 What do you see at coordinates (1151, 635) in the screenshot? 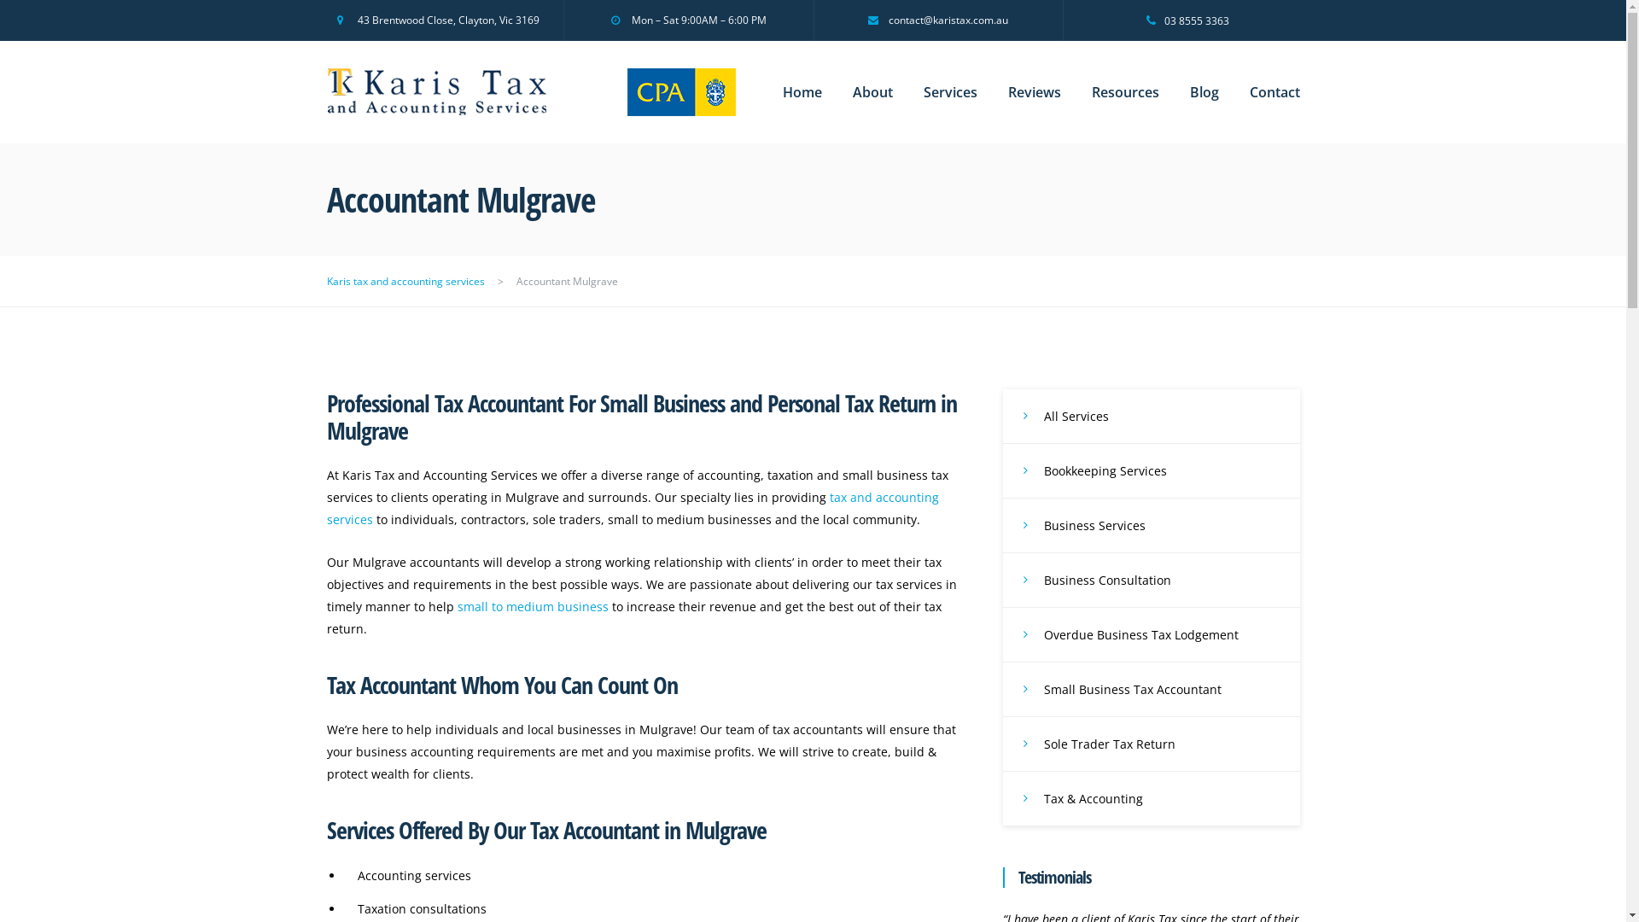
I see `Overdue Business Tax Lodgement` at bounding box center [1151, 635].